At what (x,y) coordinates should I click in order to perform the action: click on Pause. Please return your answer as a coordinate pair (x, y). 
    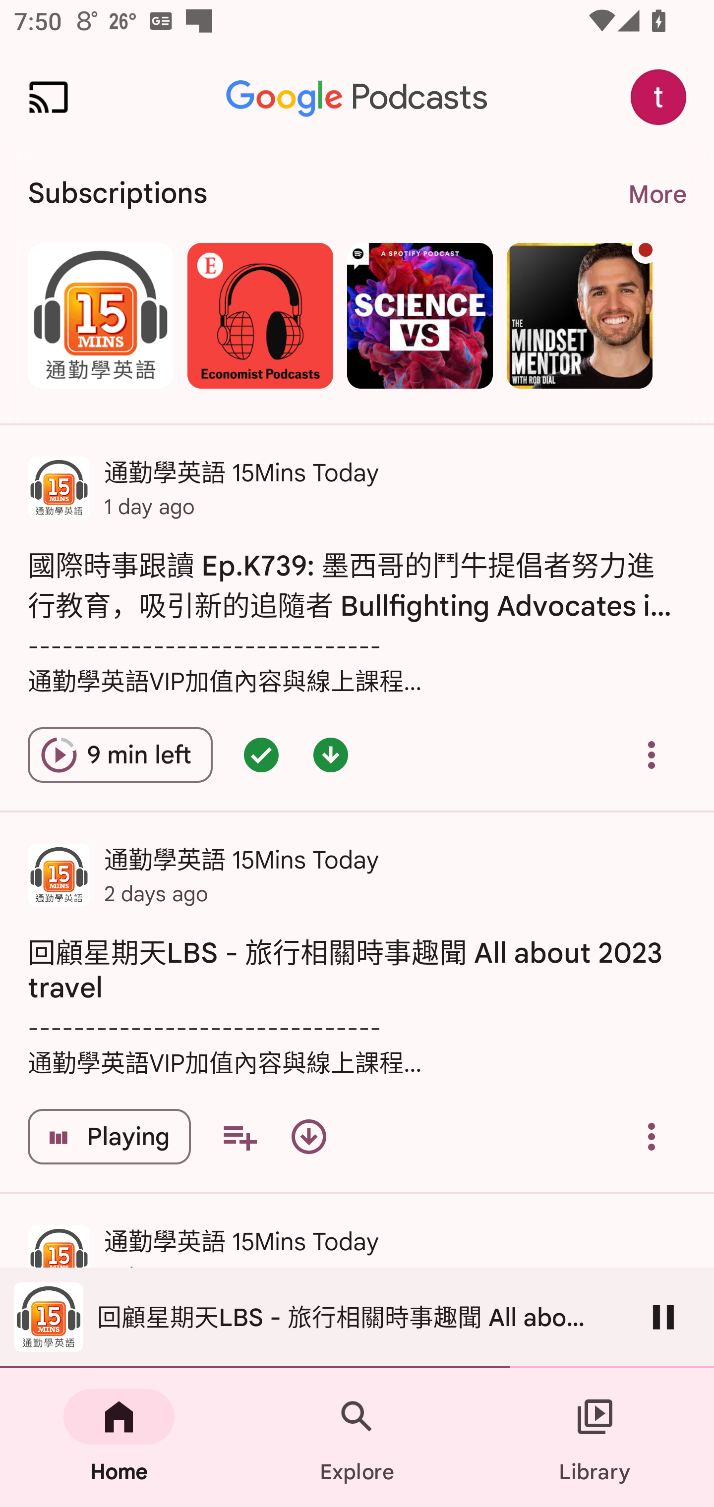
    Looking at the image, I should click on (663, 1317).